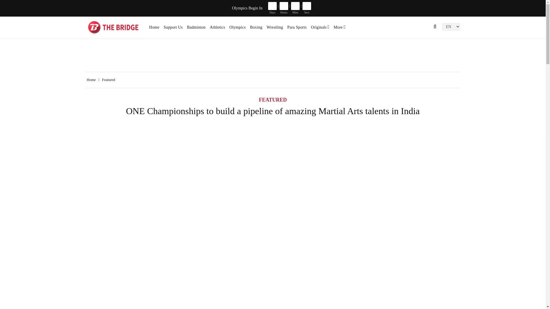  I want to click on Wrestling, so click(275, 29).